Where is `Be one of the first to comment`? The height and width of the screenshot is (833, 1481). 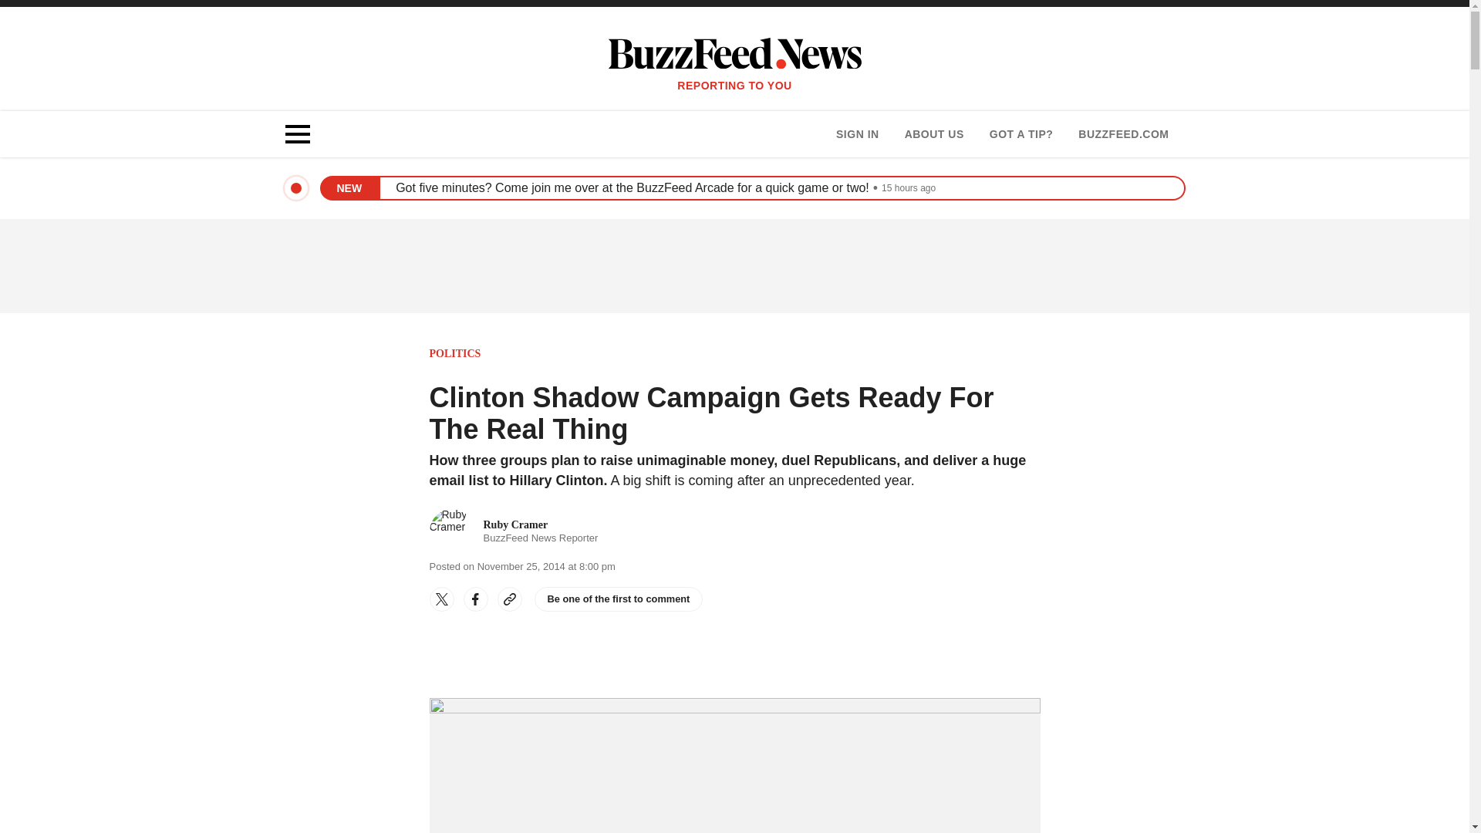
Be one of the first to comment is located at coordinates (617, 599).